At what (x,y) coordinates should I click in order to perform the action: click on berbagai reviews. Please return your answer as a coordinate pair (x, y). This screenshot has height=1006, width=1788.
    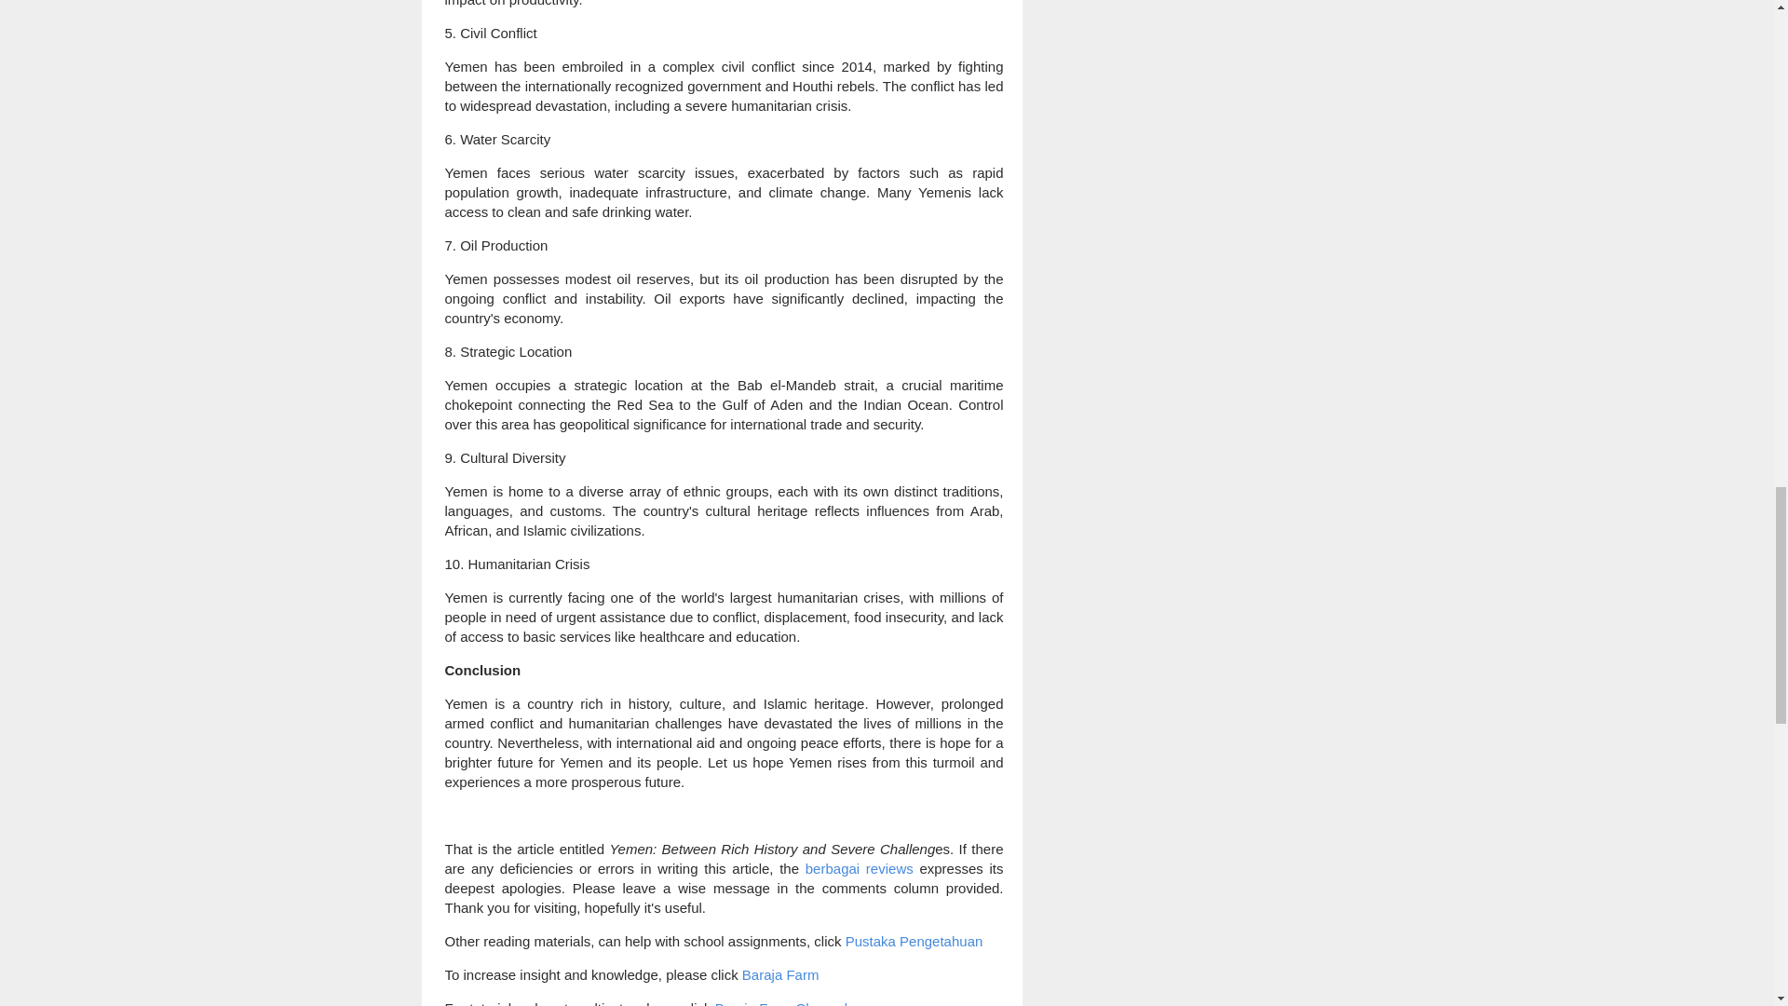
    Looking at the image, I should click on (857, 868).